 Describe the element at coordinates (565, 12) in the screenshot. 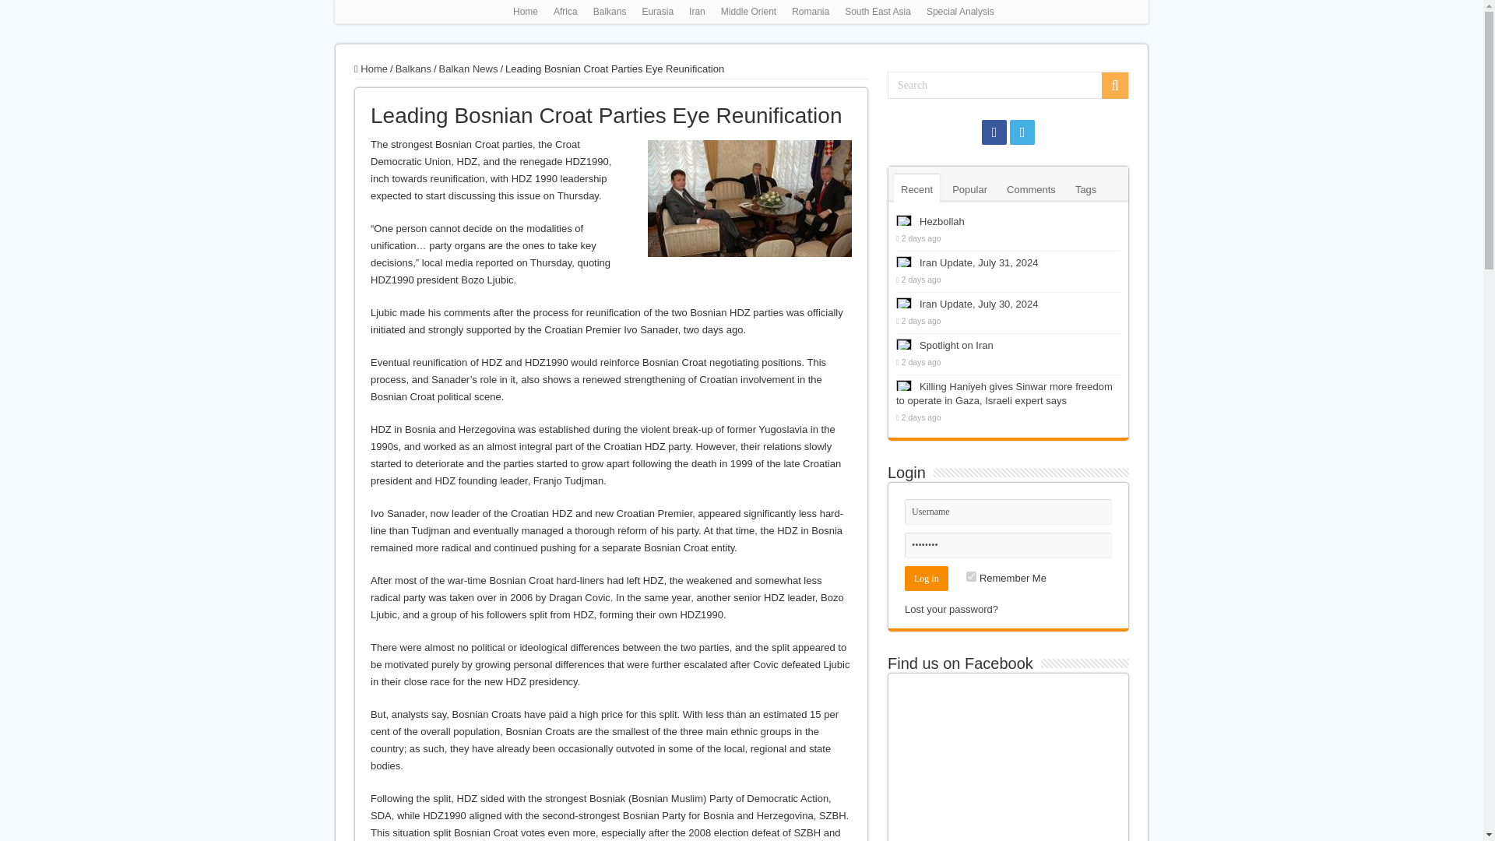

I see `Africa` at that location.